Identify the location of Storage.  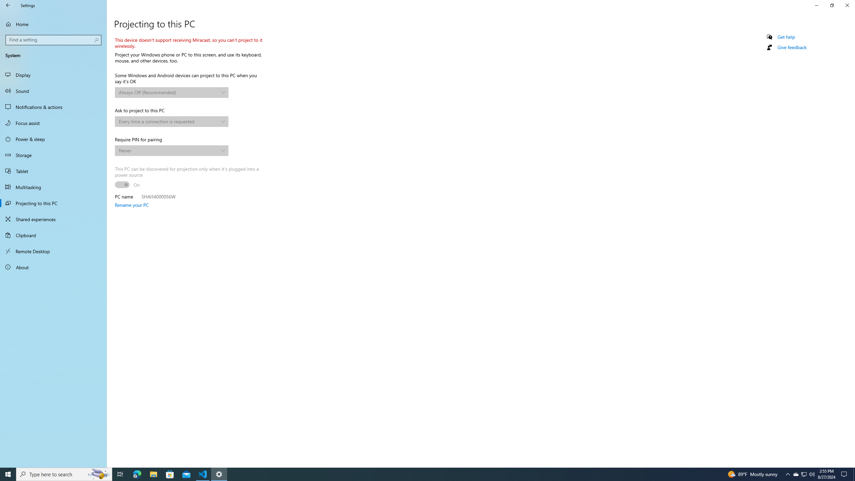
(168, 121).